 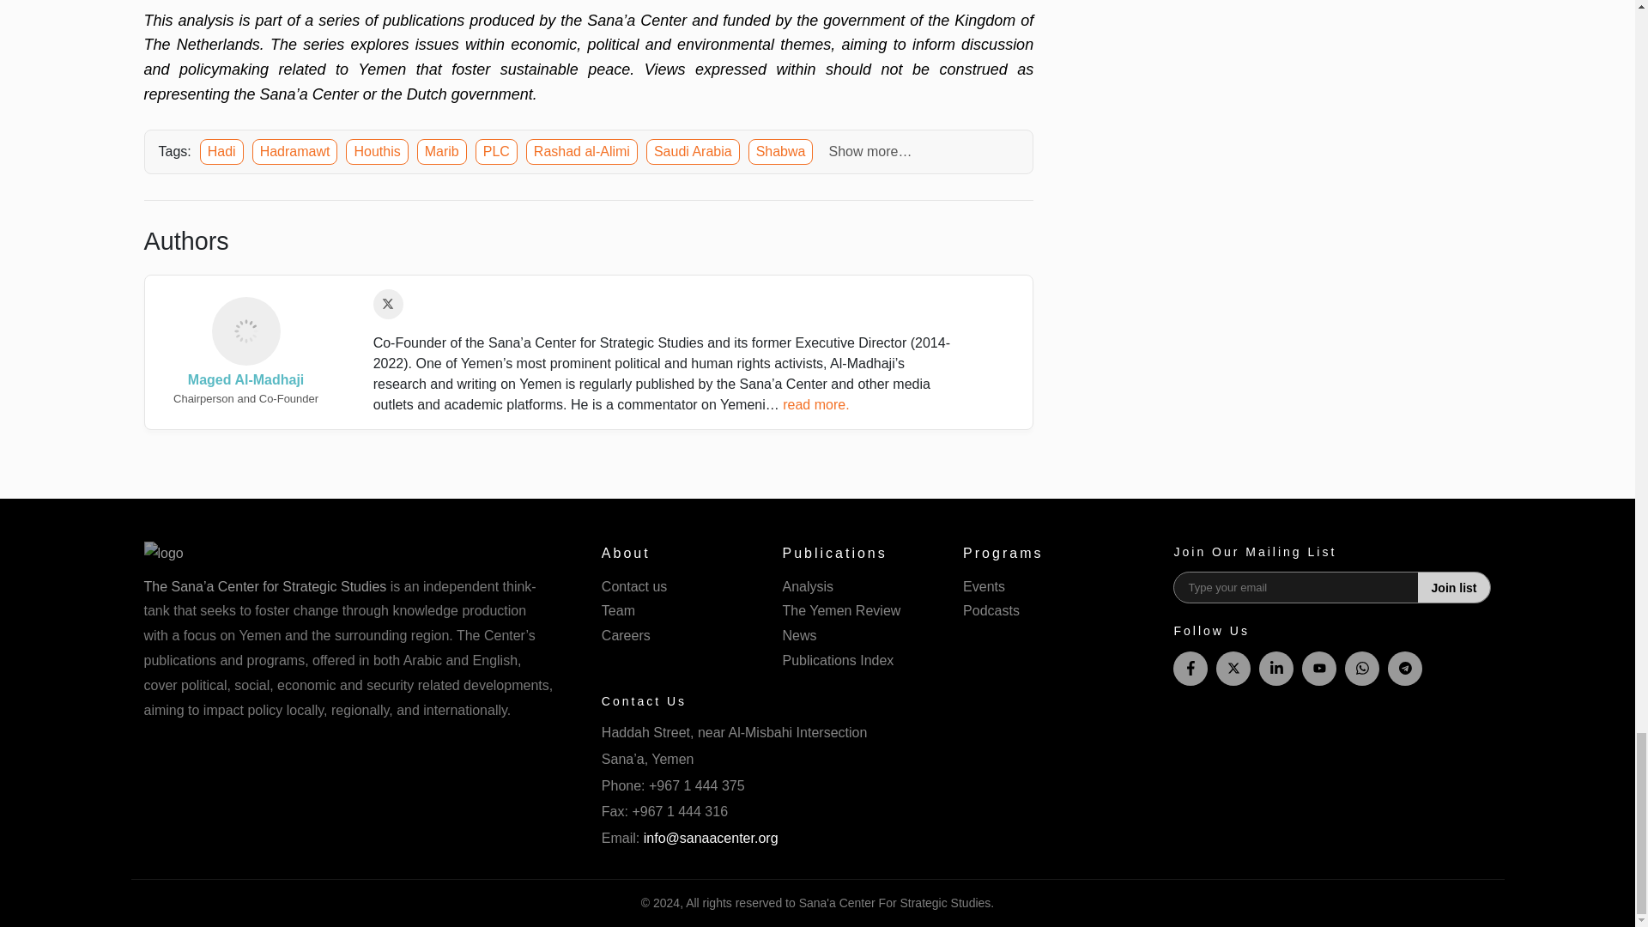 I want to click on Marib, so click(x=441, y=152).